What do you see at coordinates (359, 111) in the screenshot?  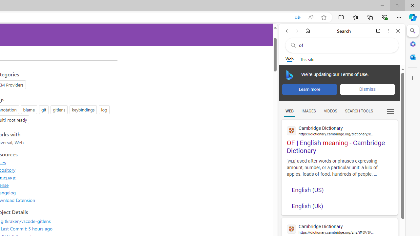 I see `Search Filter, Search Tools` at bounding box center [359, 111].